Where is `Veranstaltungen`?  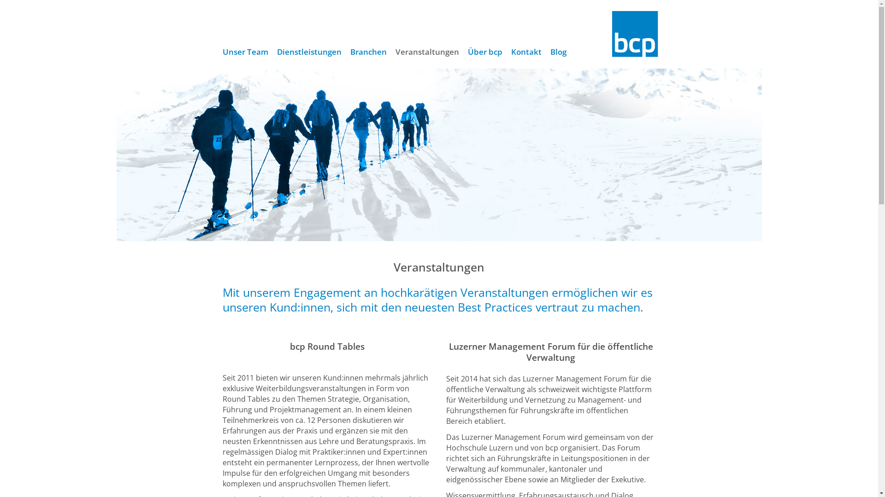
Veranstaltungen is located at coordinates (427, 52).